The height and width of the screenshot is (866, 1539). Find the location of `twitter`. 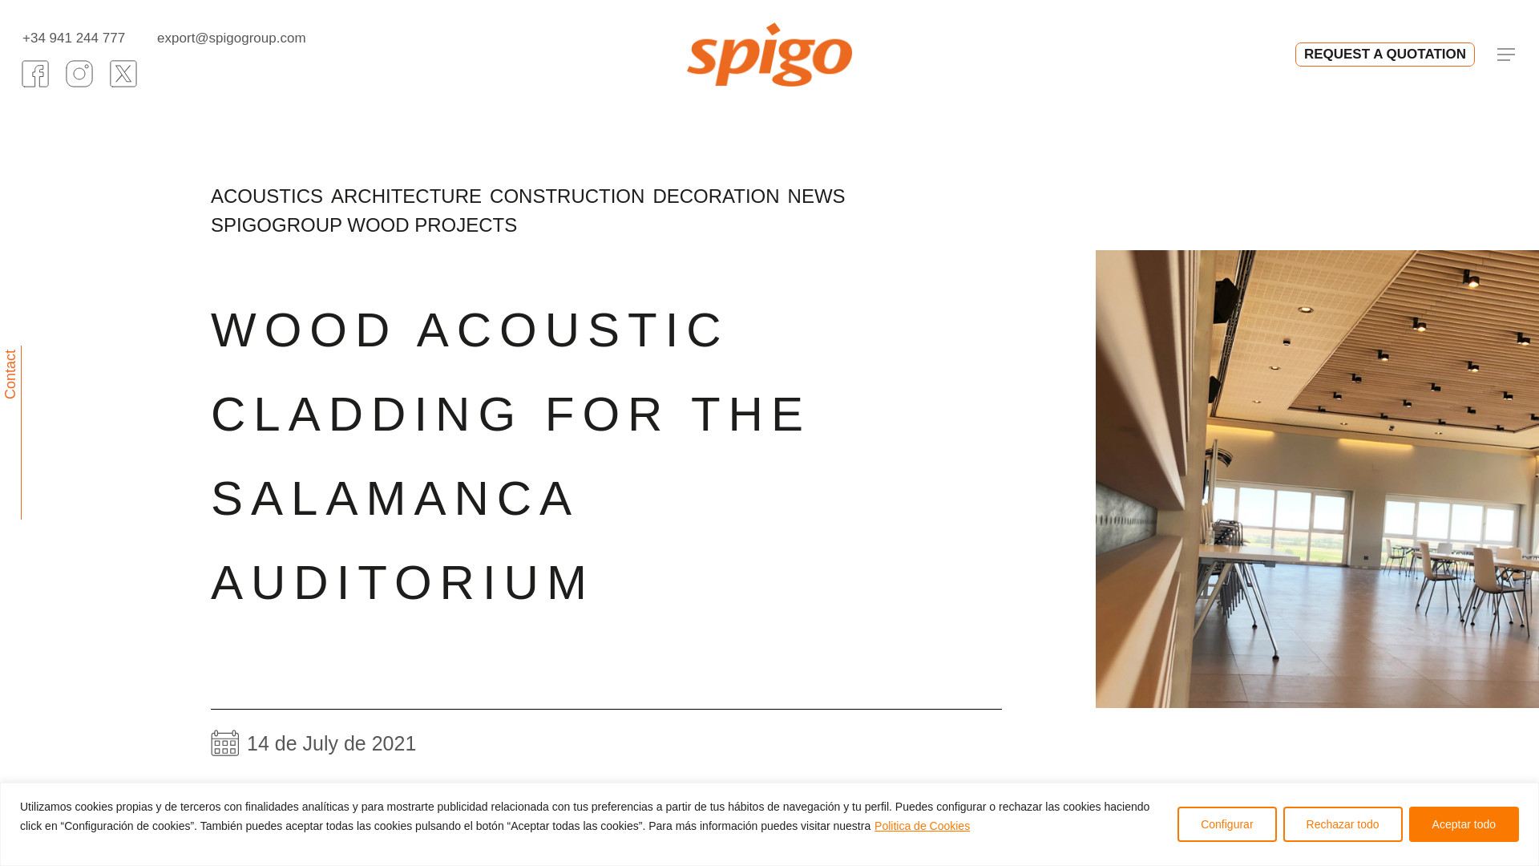

twitter is located at coordinates (123, 74).